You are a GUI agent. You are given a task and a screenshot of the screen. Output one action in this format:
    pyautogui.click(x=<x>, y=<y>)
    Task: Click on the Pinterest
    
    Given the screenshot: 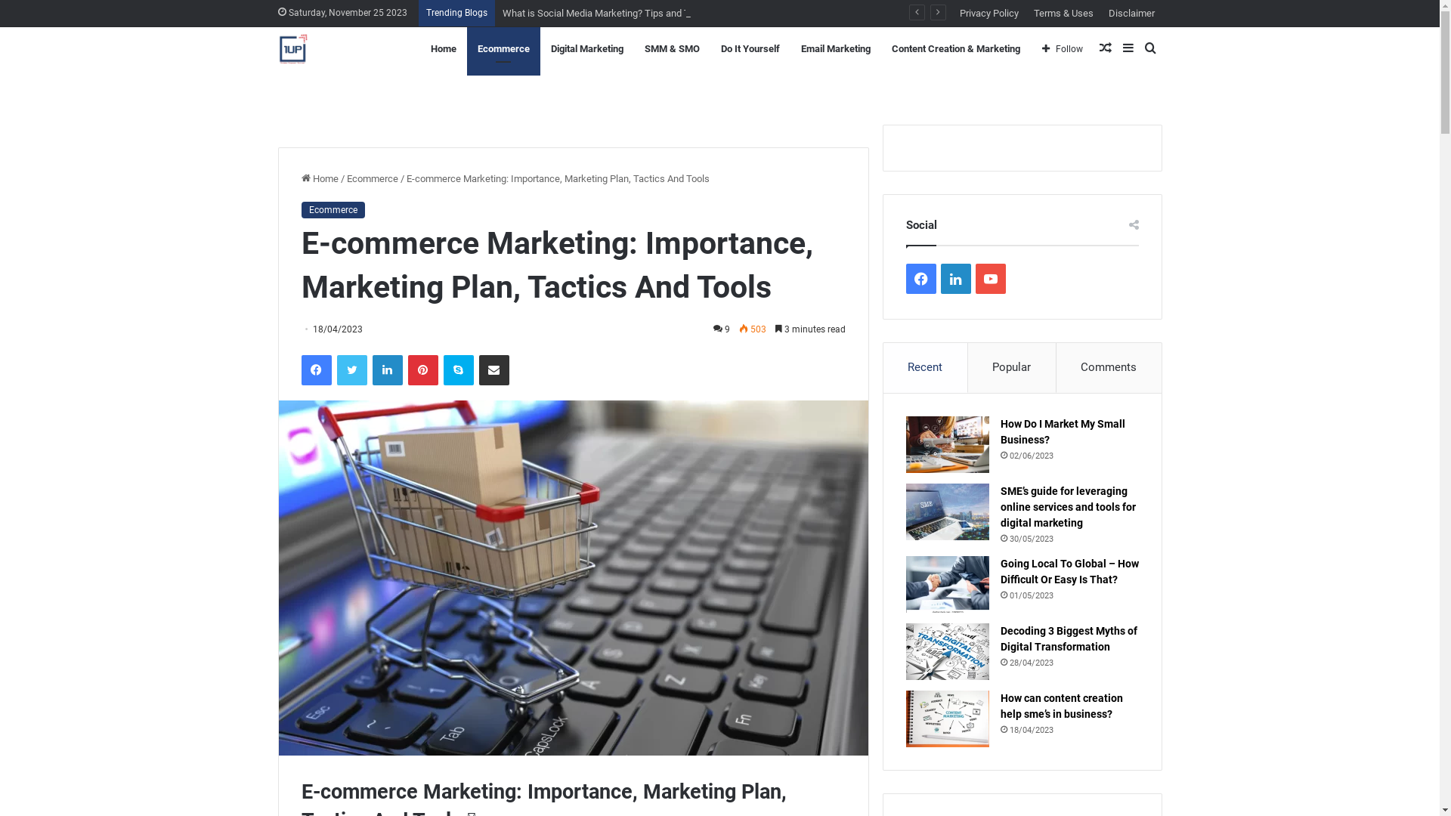 What is the action you would take?
    pyautogui.click(x=423, y=370)
    